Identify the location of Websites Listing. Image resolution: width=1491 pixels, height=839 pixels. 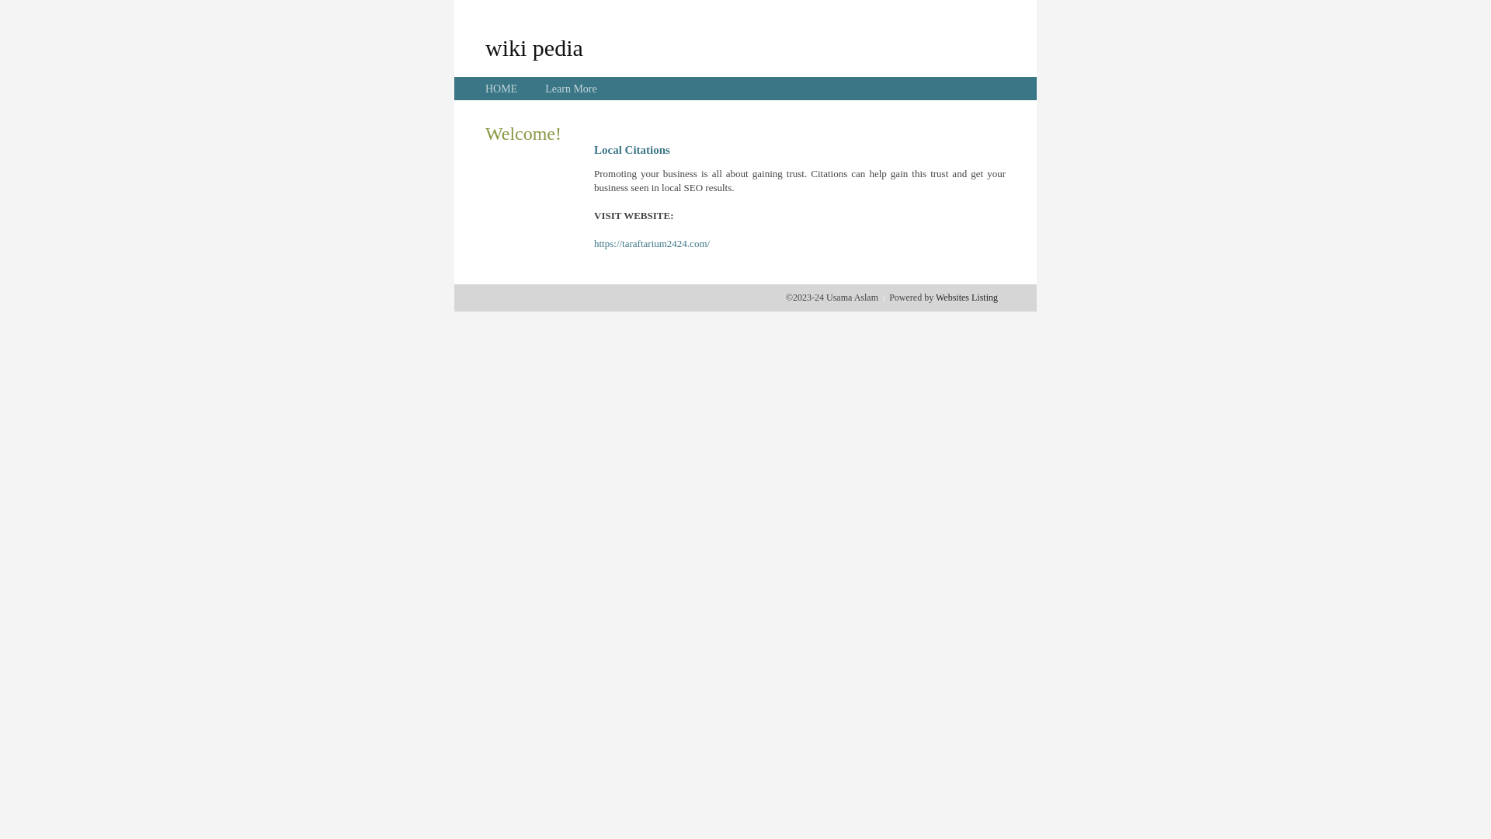
(967, 298).